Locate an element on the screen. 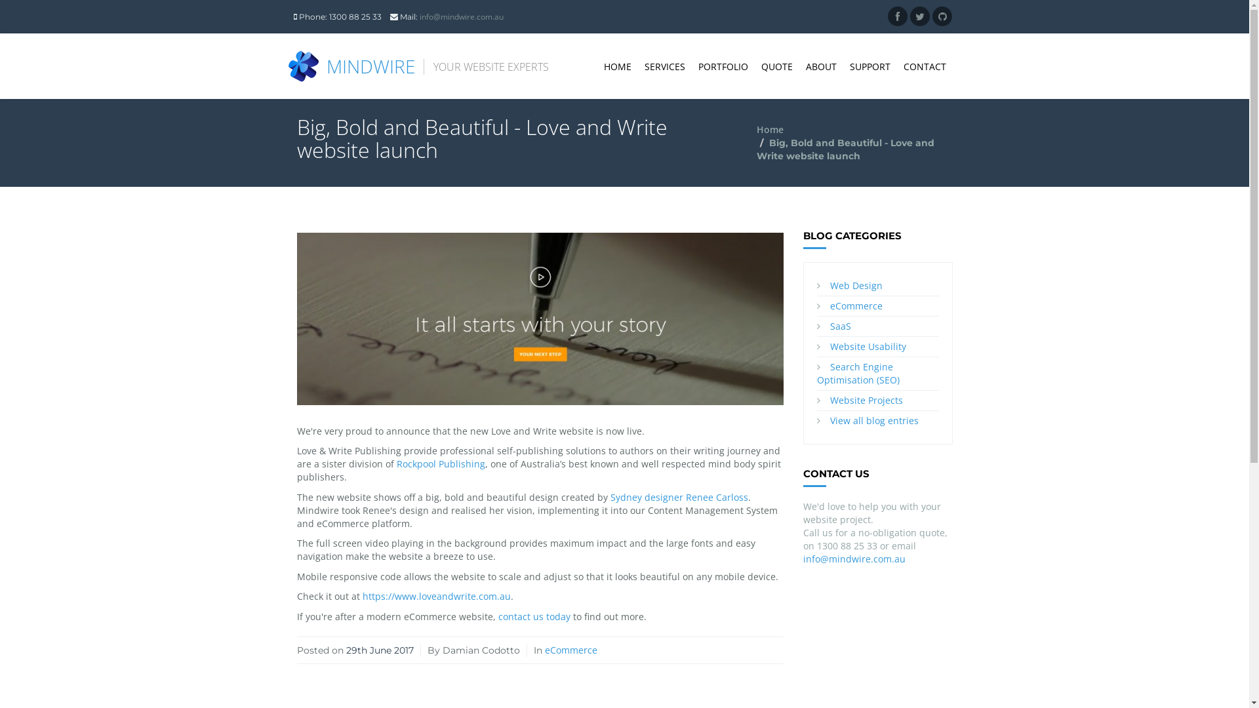 The width and height of the screenshot is (1259, 708). Web Design is located at coordinates (856, 286).